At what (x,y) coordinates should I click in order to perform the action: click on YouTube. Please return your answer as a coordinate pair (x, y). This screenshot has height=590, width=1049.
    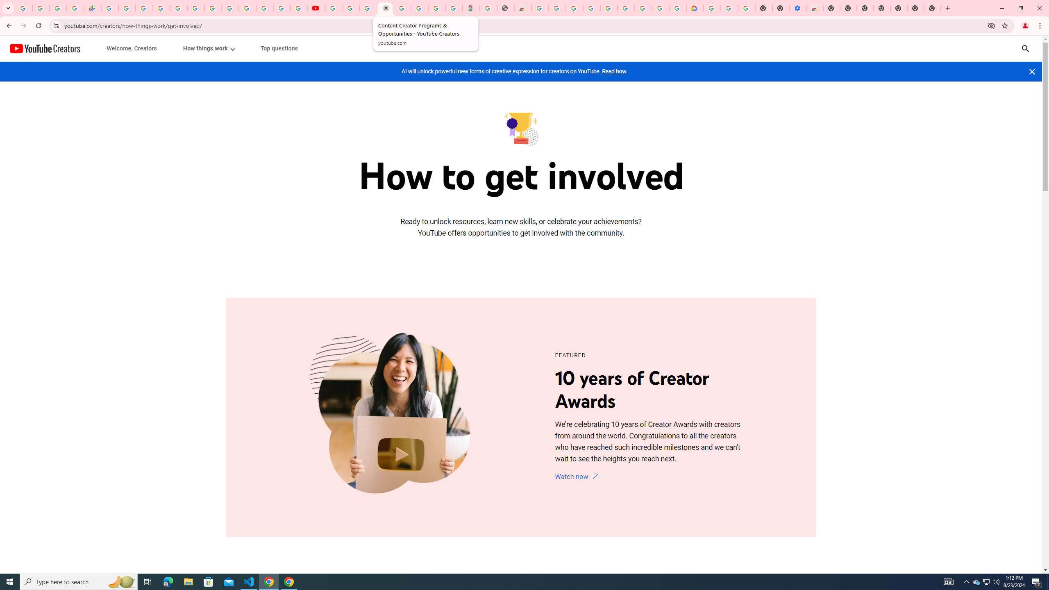
    Looking at the image, I should click on (316, 8).